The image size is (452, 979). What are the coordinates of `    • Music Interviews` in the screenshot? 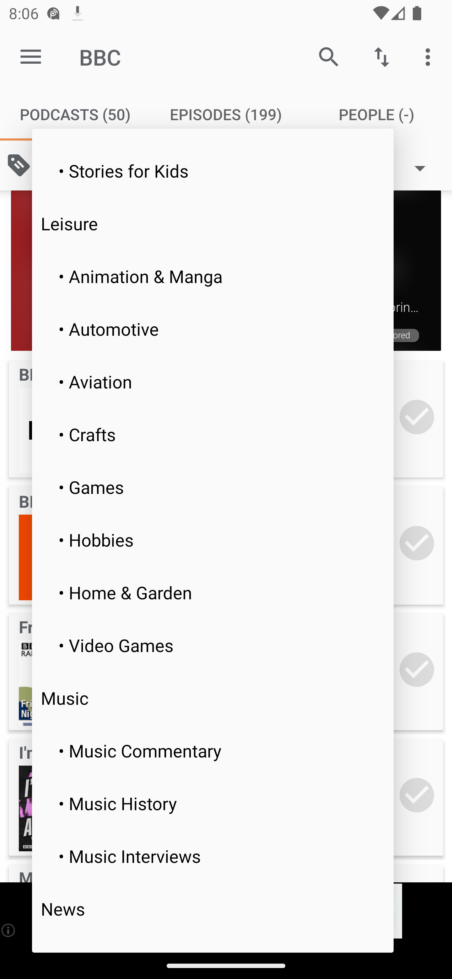 It's located at (213, 855).